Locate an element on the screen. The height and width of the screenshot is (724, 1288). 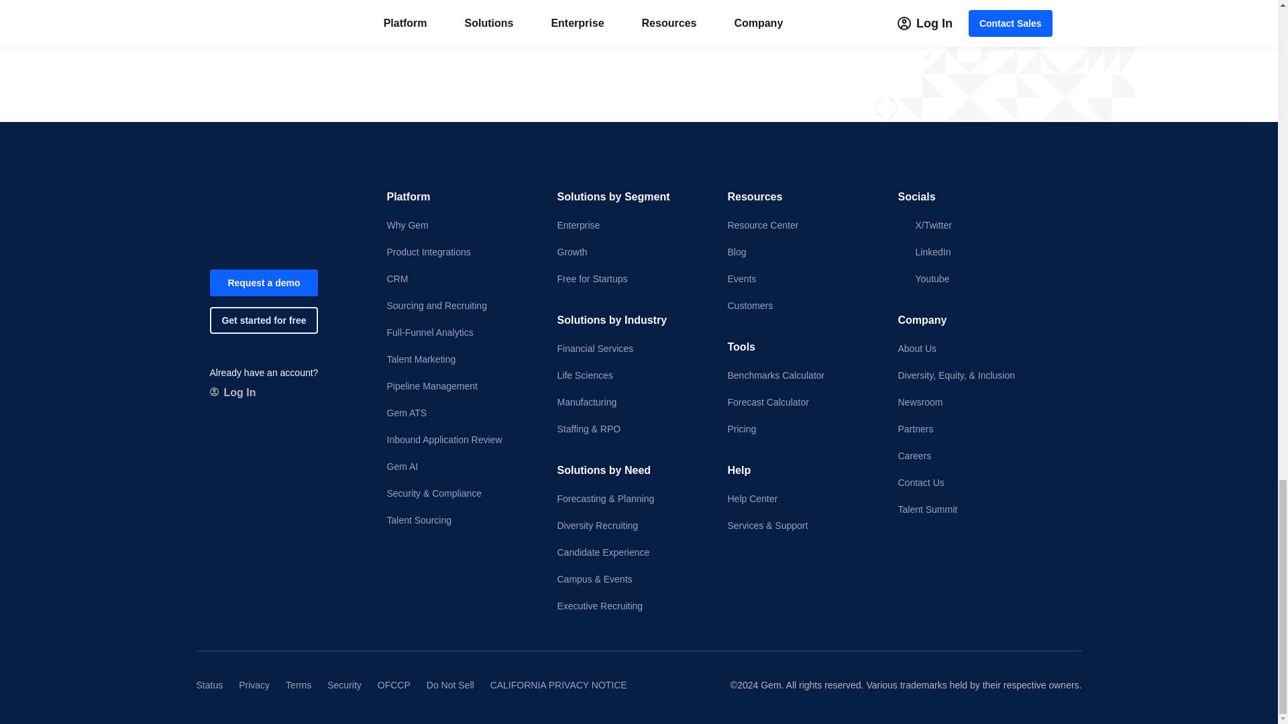
Pipeline Management is located at coordinates (460, 386).